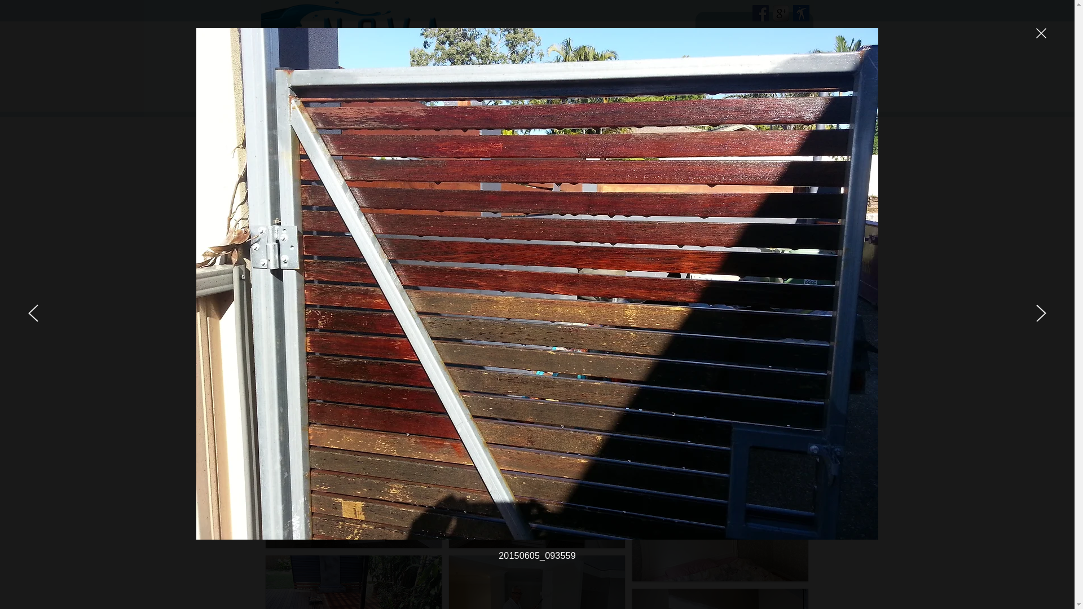  Describe the element at coordinates (671, 95) in the screenshot. I see `SERVICES` at that location.